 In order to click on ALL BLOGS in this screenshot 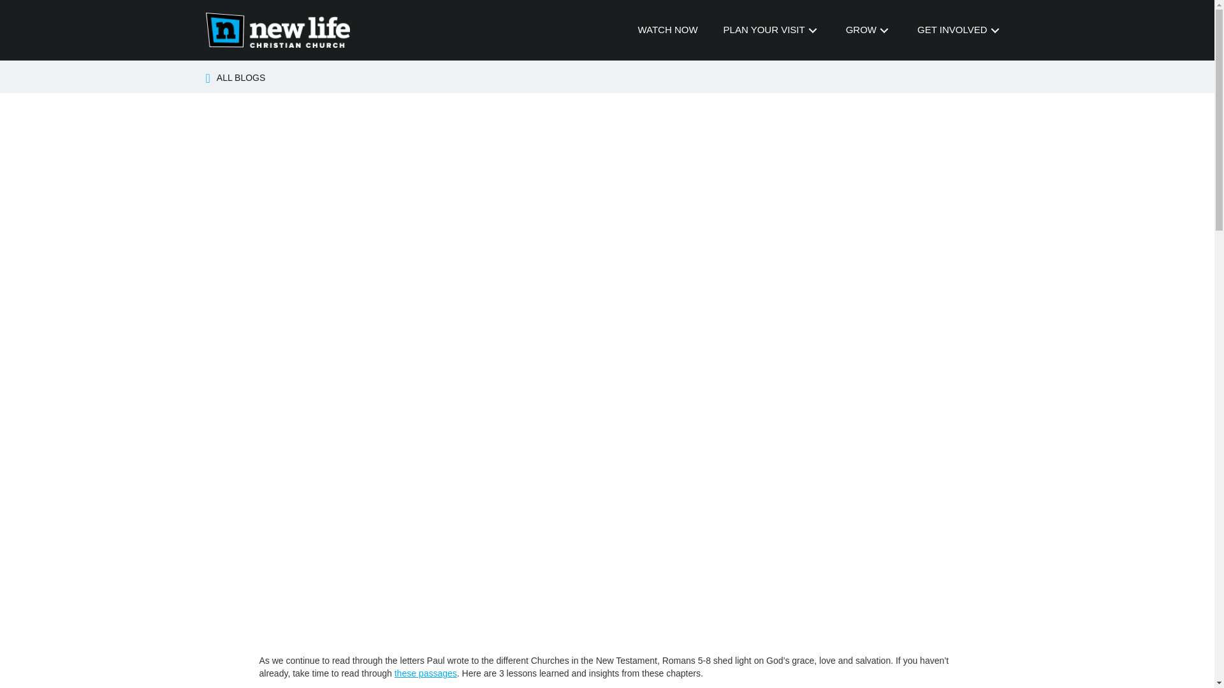, I will do `click(241, 78)`.